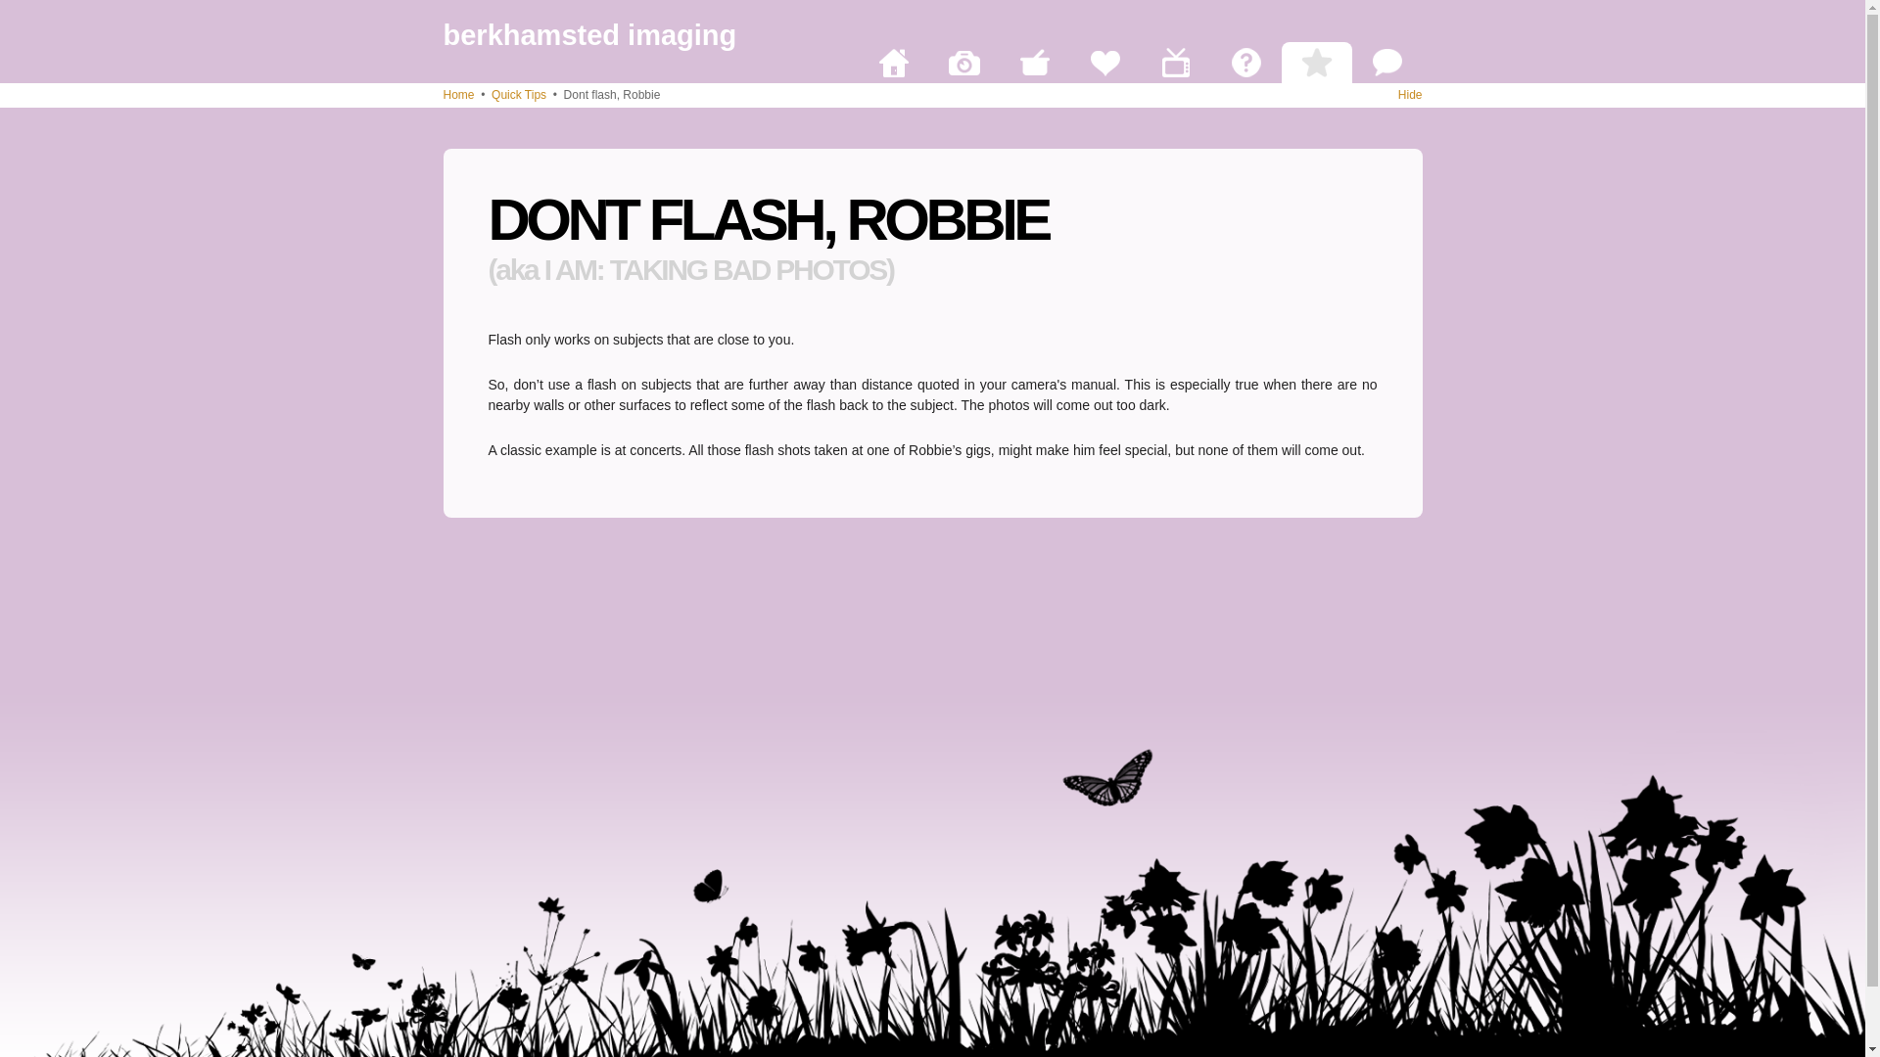 Image resolution: width=1880 pixels, height=1057 pixels. I want to click on Quick Tips, so click(519, 94).